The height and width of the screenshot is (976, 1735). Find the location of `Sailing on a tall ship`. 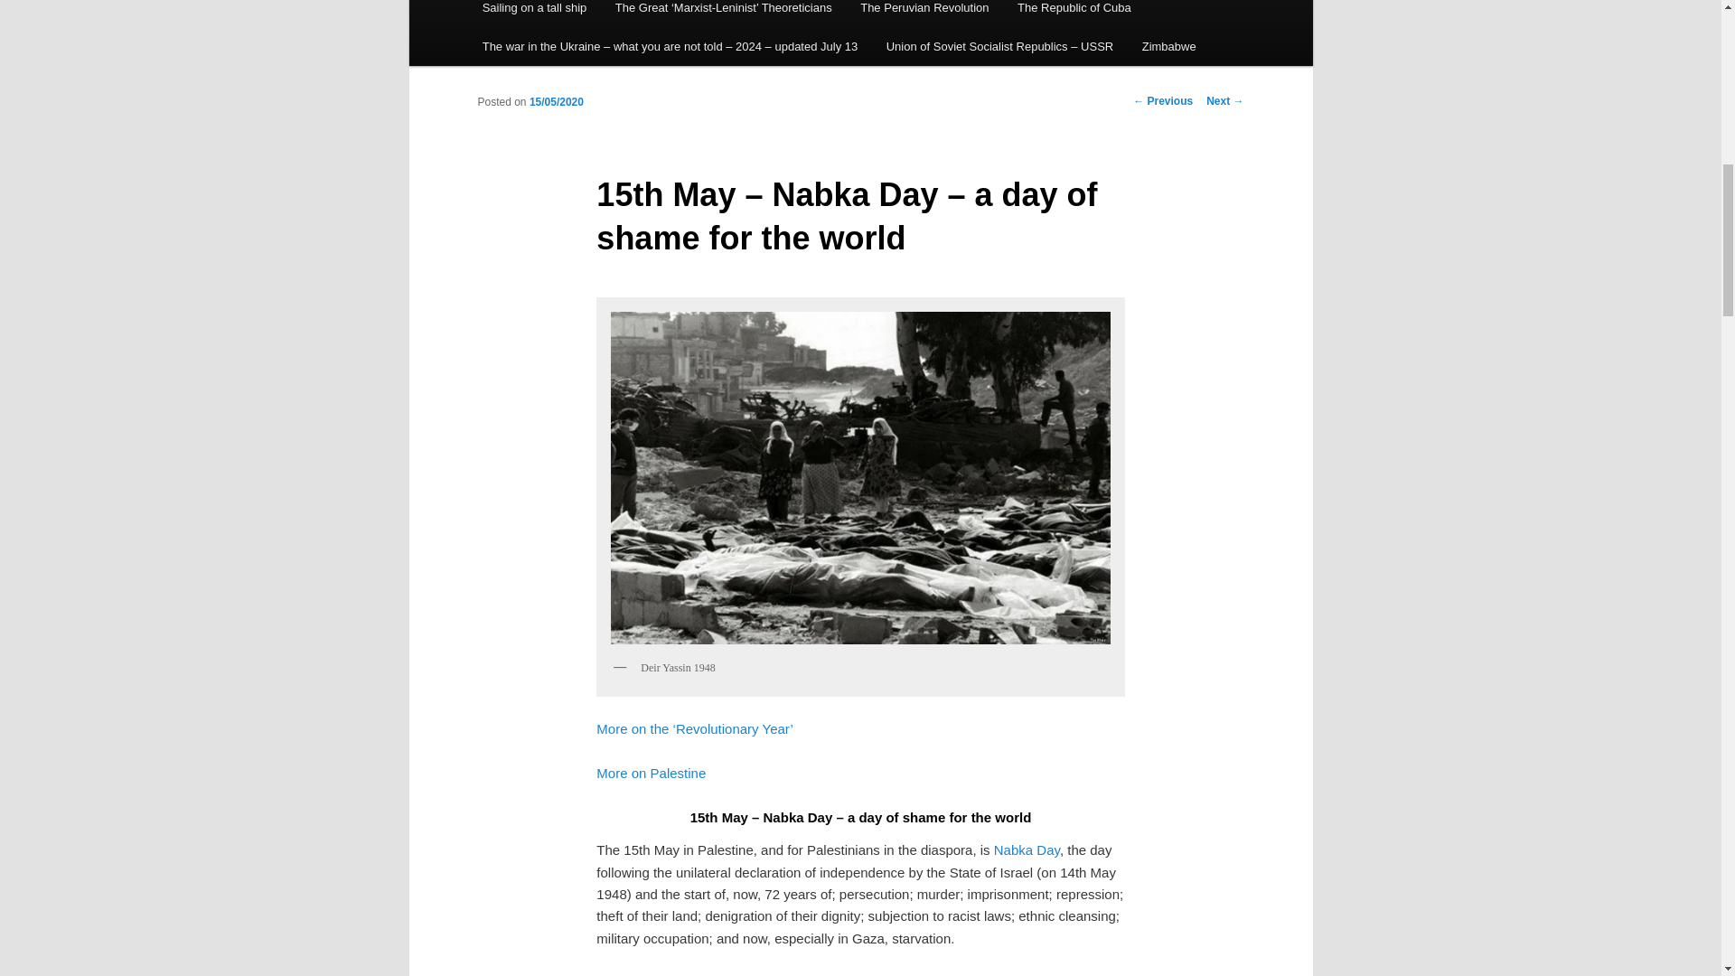

Sailing on a tall ship is located at coordinates (534, 14).